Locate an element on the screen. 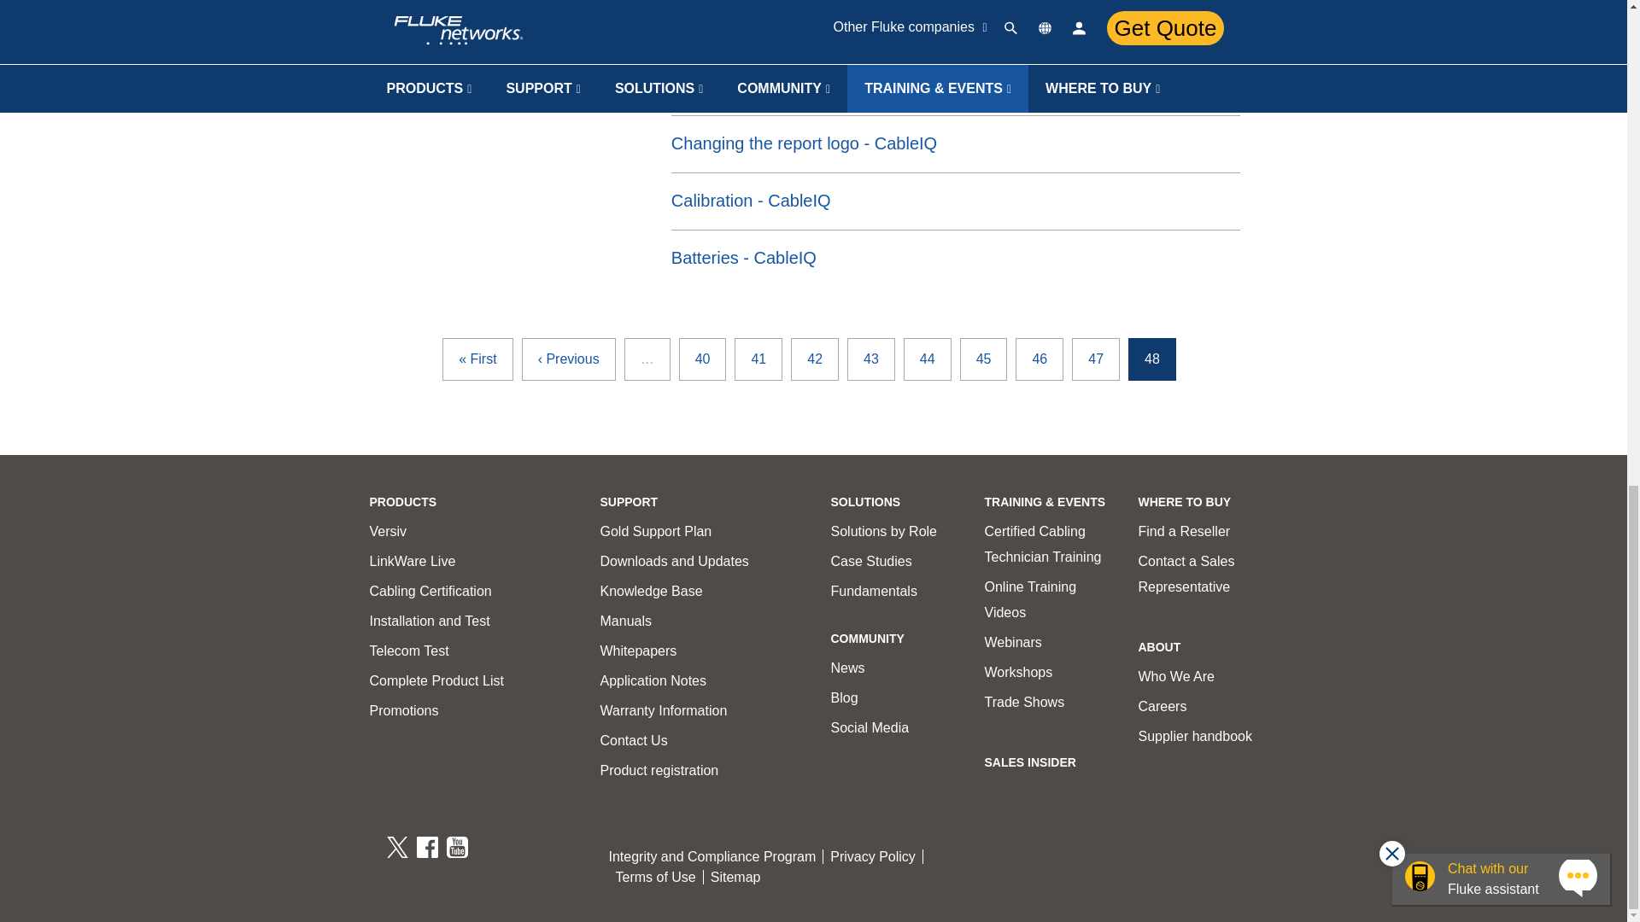  Go to page 44 is located at coordinates (927, 359).